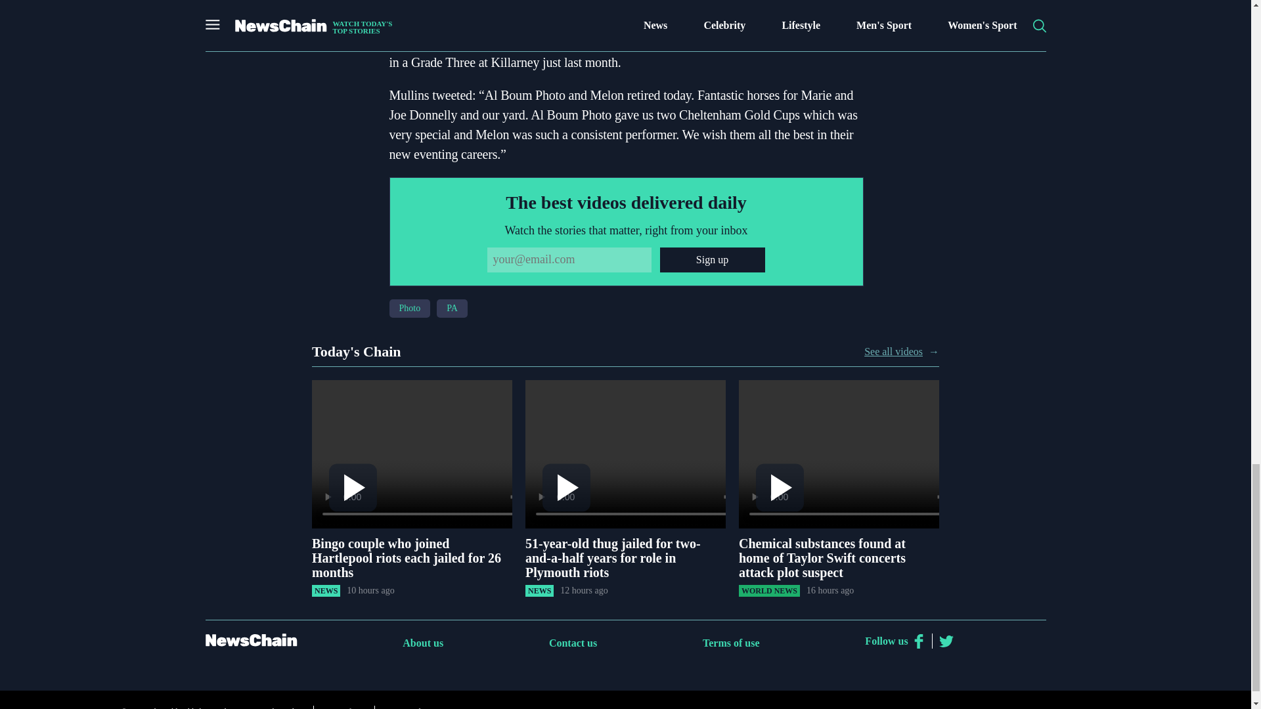  Describe the element at coordinates (712, 259) in the screenshot. I see `Sign up` at that location.